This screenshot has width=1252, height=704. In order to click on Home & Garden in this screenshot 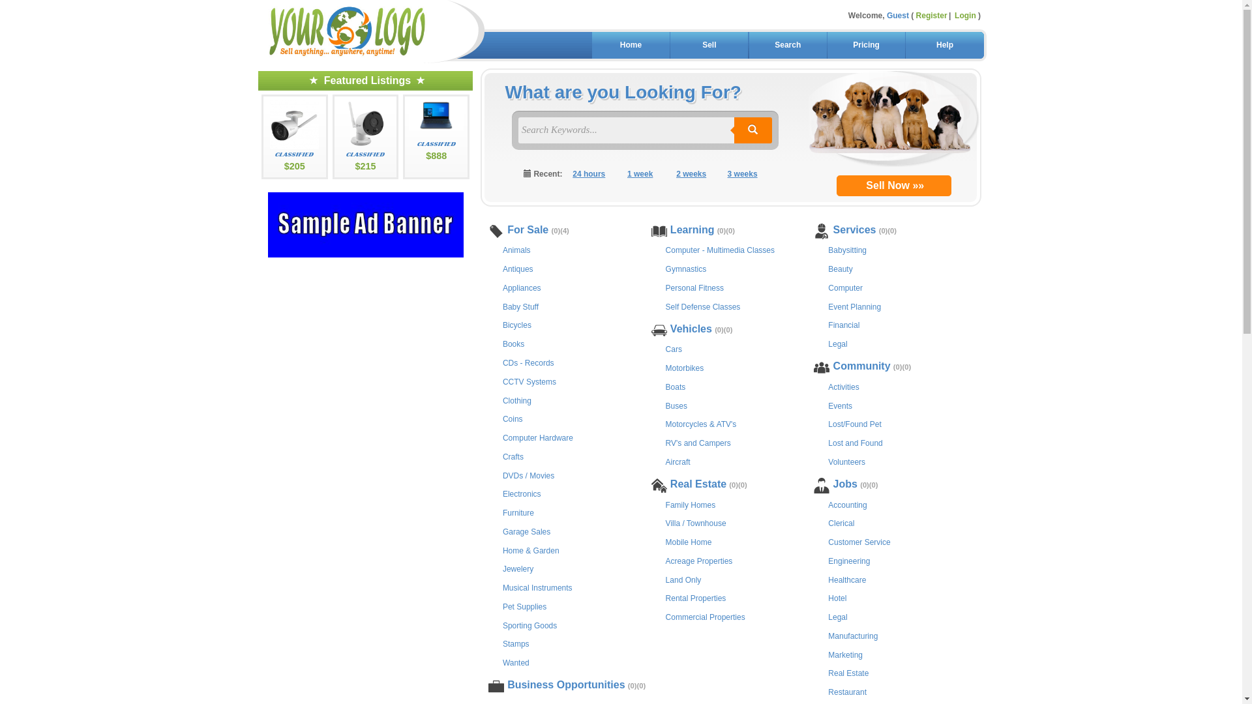, I will do `click(531, 550)`.